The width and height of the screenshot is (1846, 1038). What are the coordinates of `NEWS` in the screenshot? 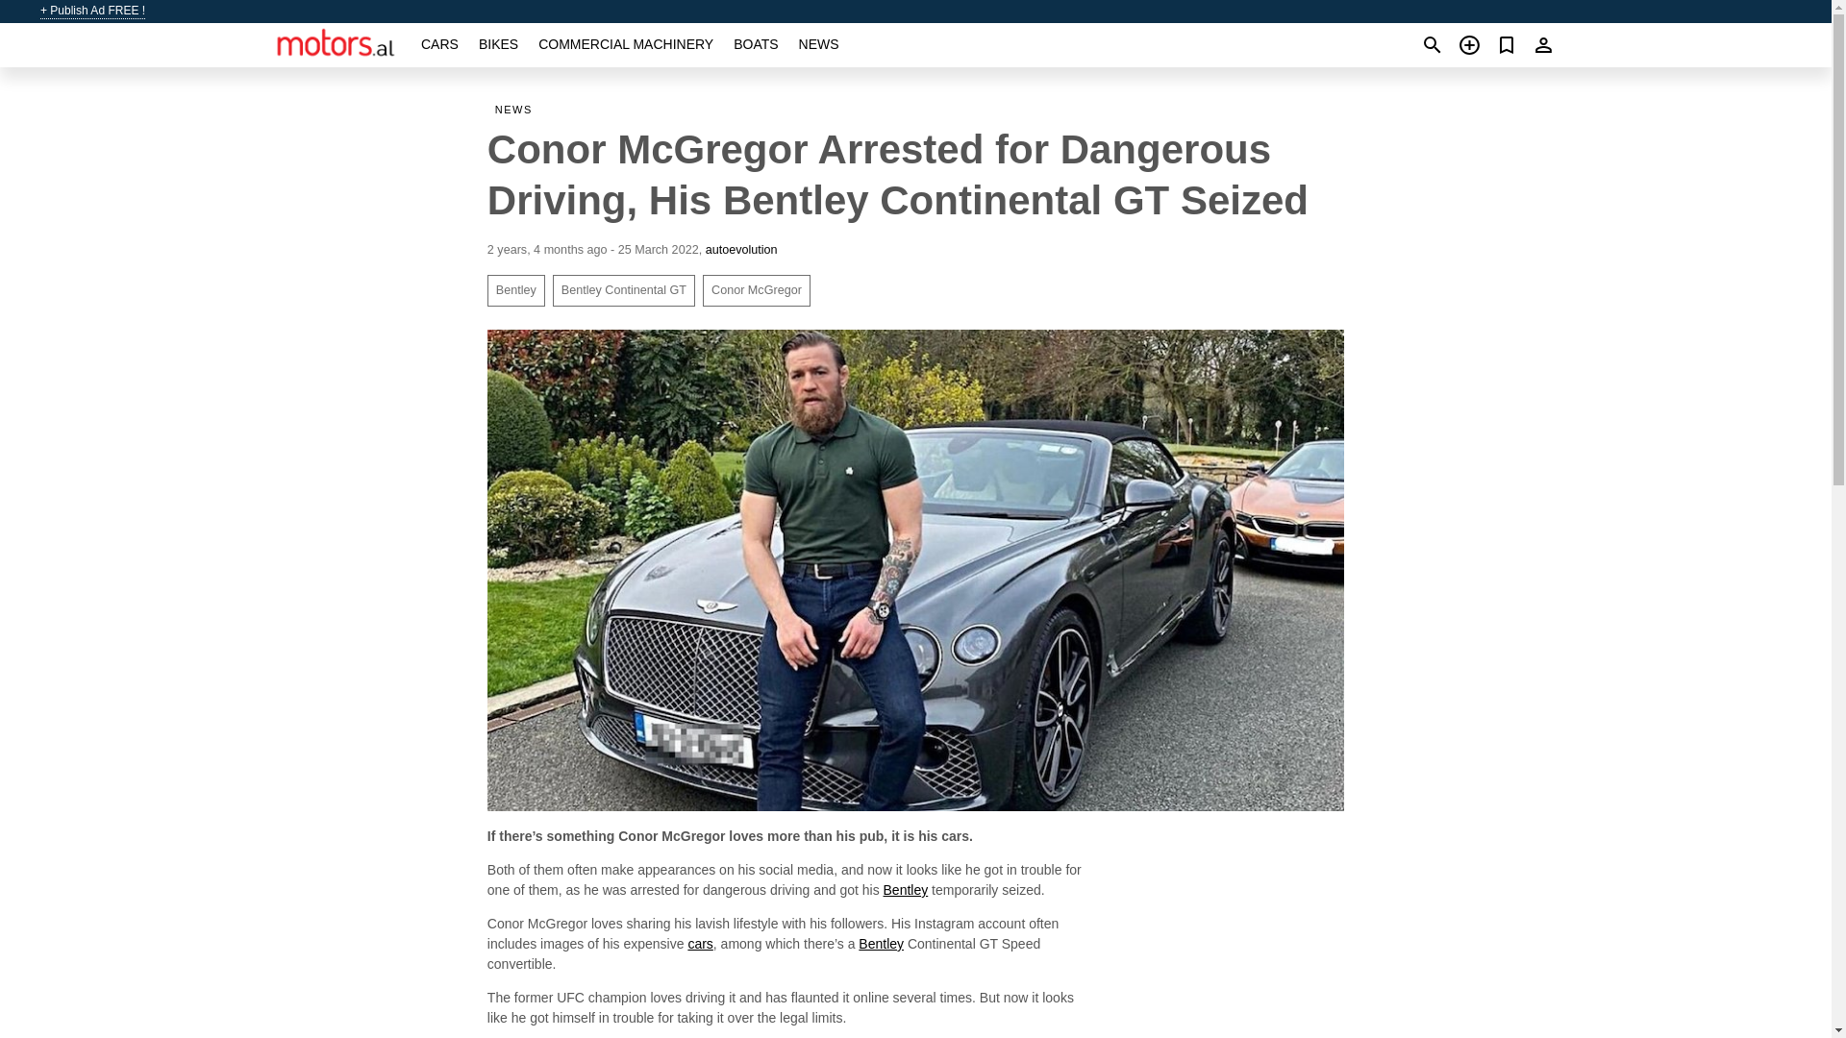 It's located at (819, 44).